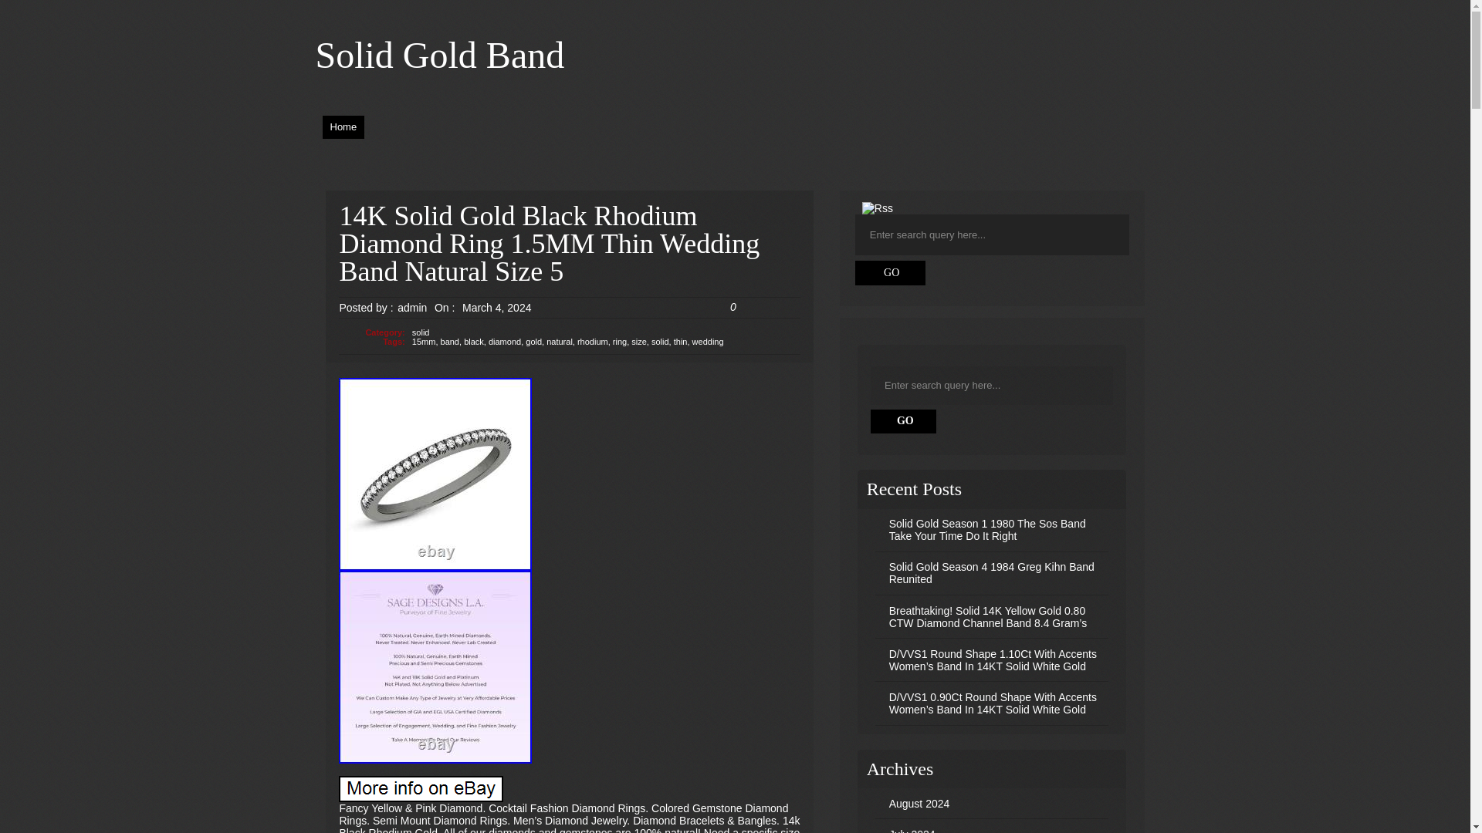  What do you see at coordinates (681, 342) in the screenshot?
I see `thin` at bounding box center [681, 342].